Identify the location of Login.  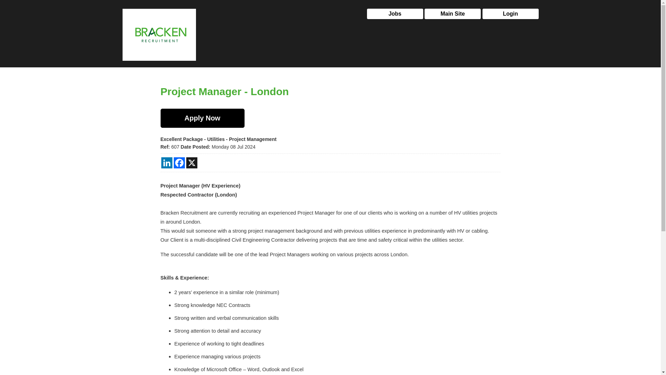
(510, 14).